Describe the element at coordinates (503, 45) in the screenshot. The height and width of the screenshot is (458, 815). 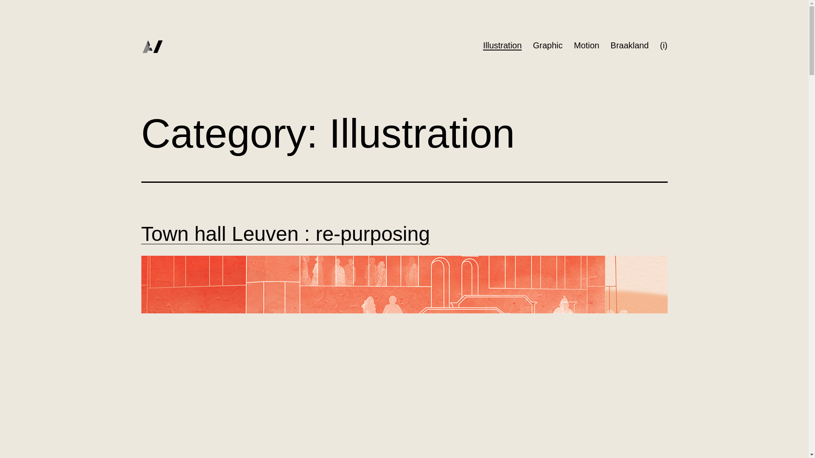
I see `Illustration` at that location.